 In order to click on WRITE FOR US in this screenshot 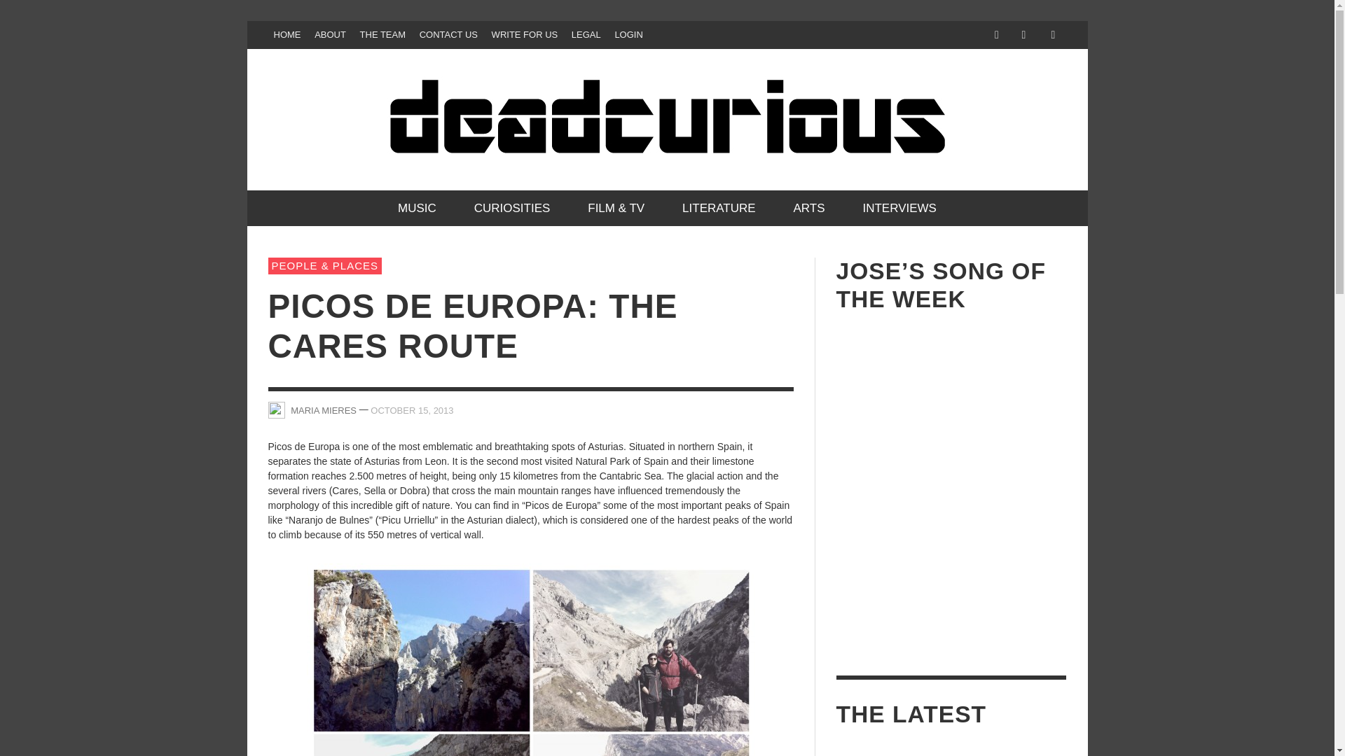, I will do `click(524, 35)`.